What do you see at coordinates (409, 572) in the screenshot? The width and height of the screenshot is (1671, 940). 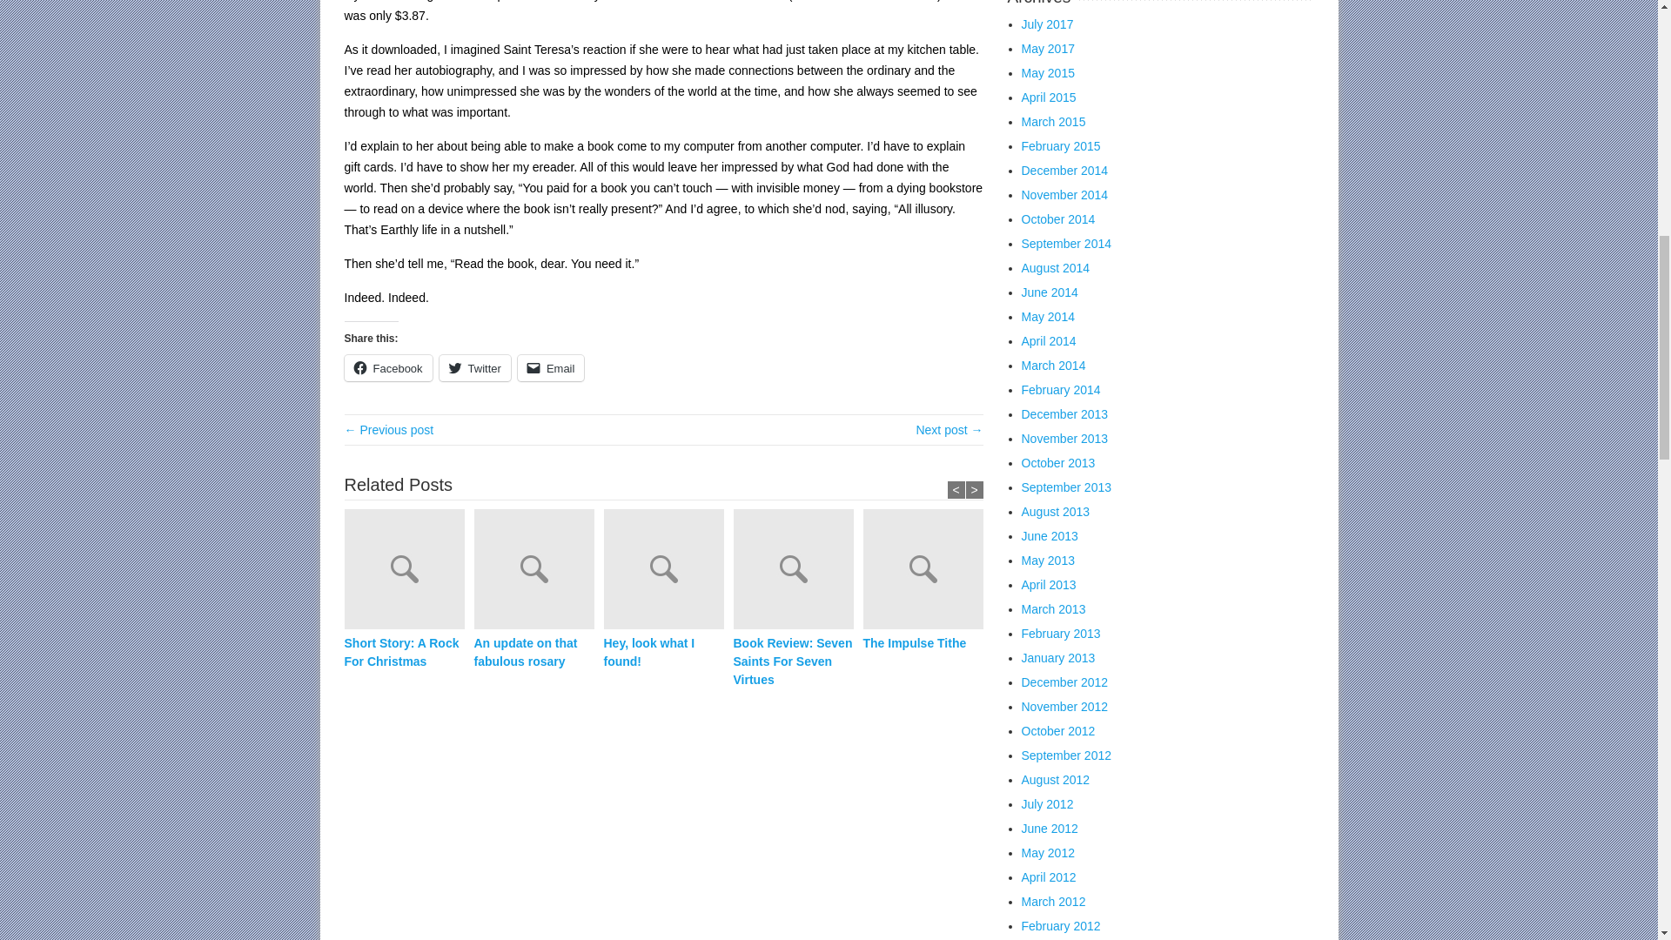 I see `Short Story: A Rock For Christmas` at bounding box center [409, 572].